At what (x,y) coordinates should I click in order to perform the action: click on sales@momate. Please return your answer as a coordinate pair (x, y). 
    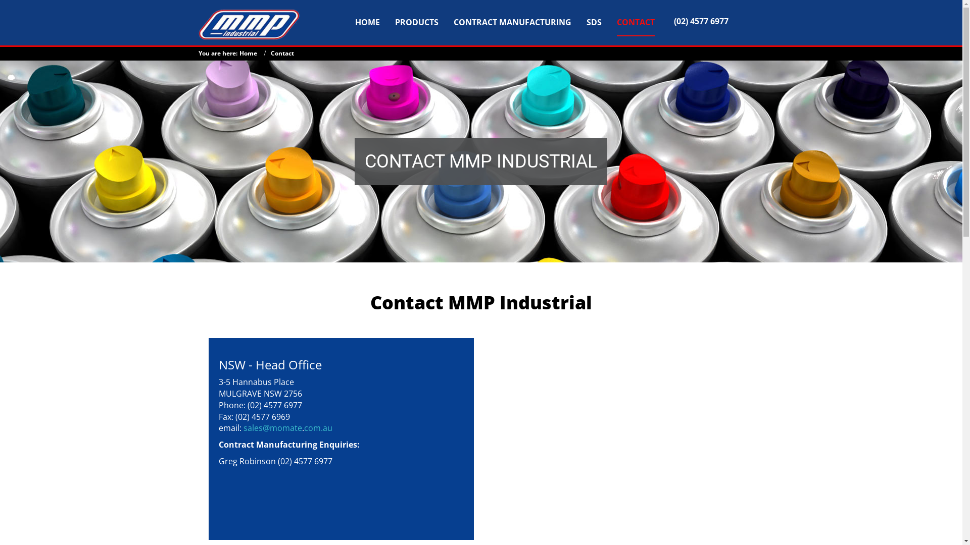
    Looking at the image, I should click on (273, 428).